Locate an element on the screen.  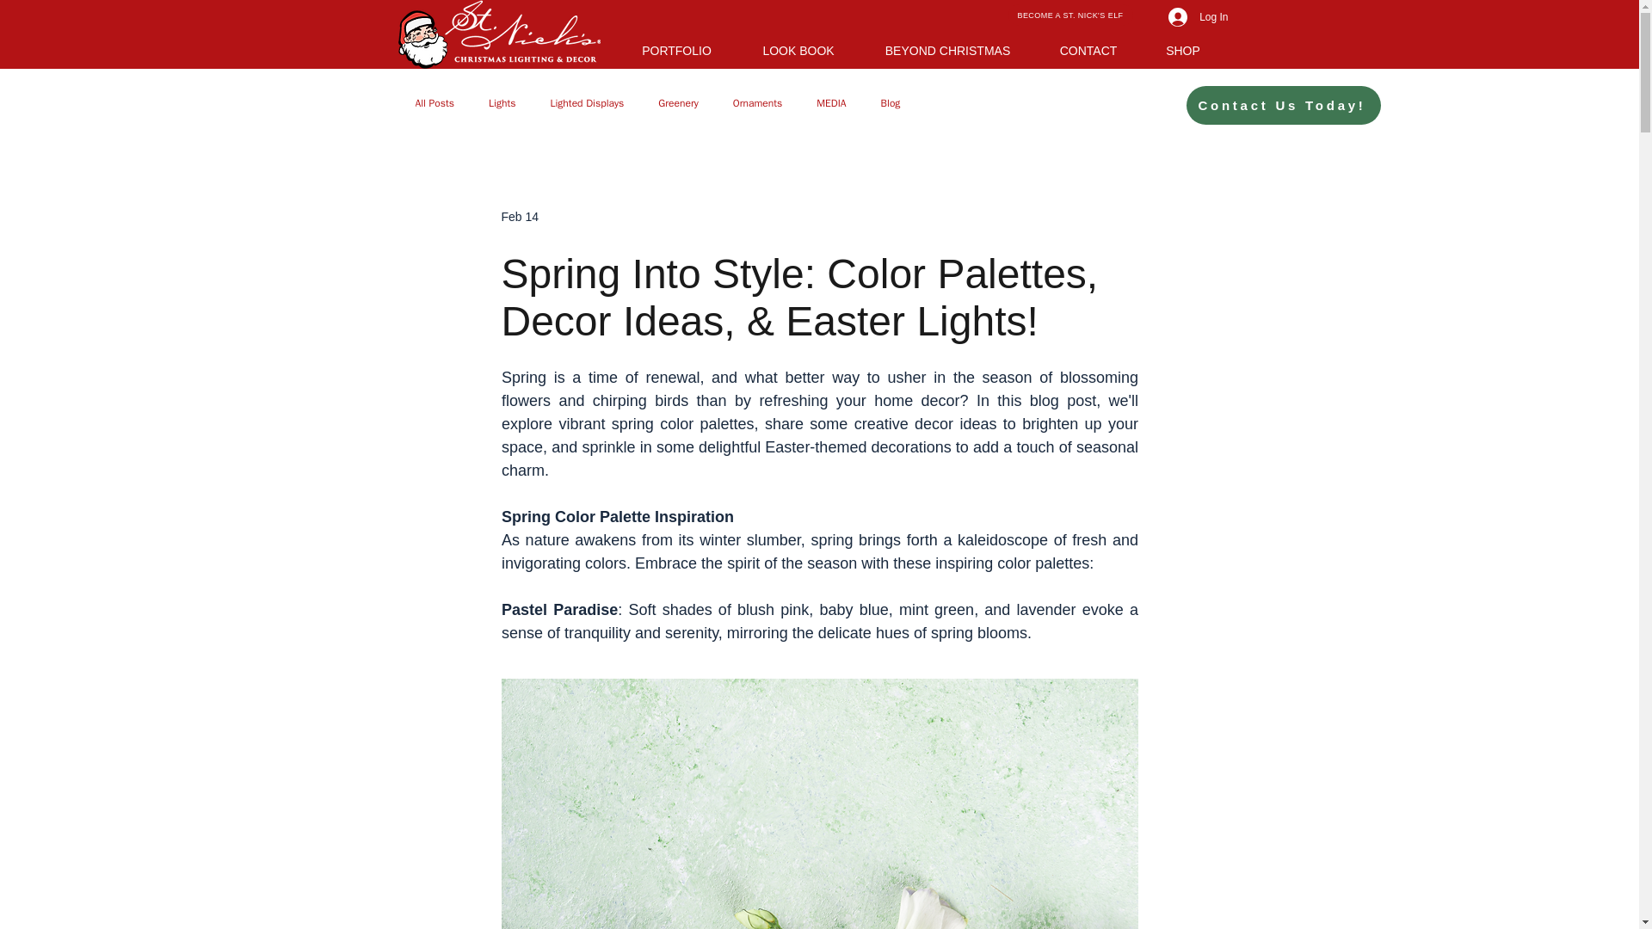
Blog is located at coordinates (890, 103).